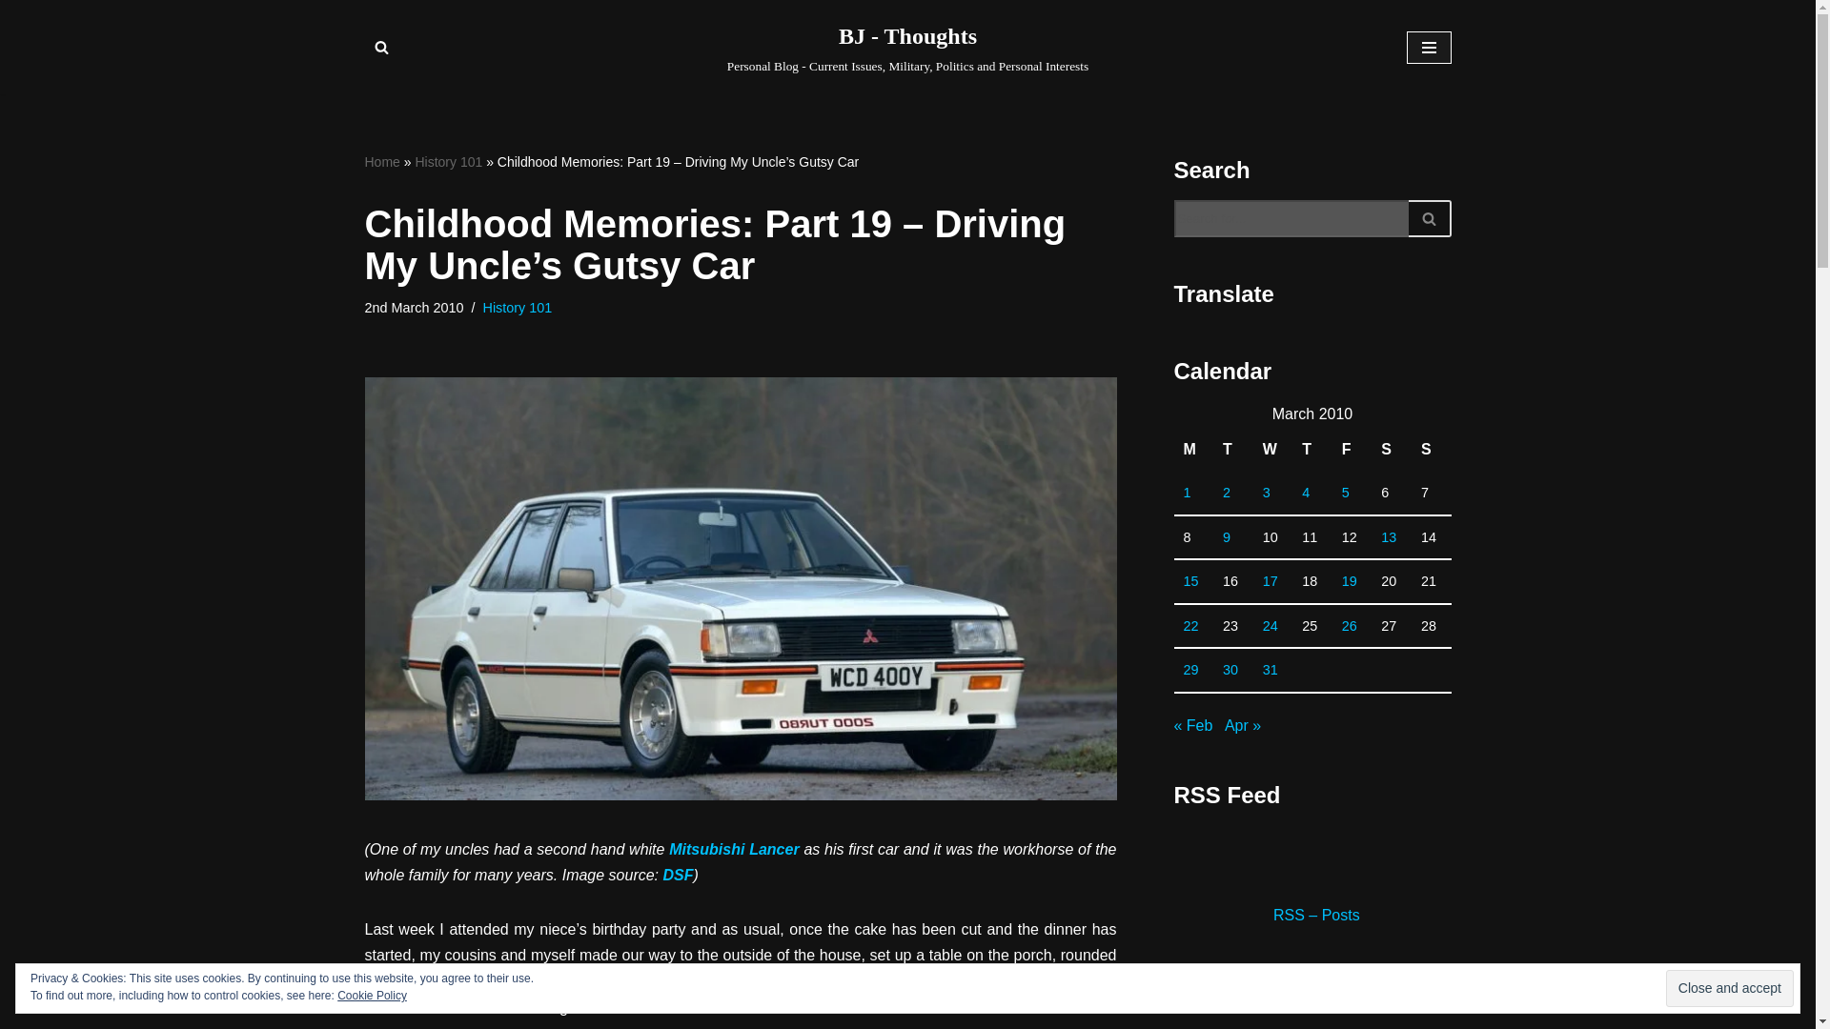 The width and height of the screenshot is (1830, 1029). Describe the element at coordinates (1729, 989) in the screenshot. I see `Close and accept` at that location.